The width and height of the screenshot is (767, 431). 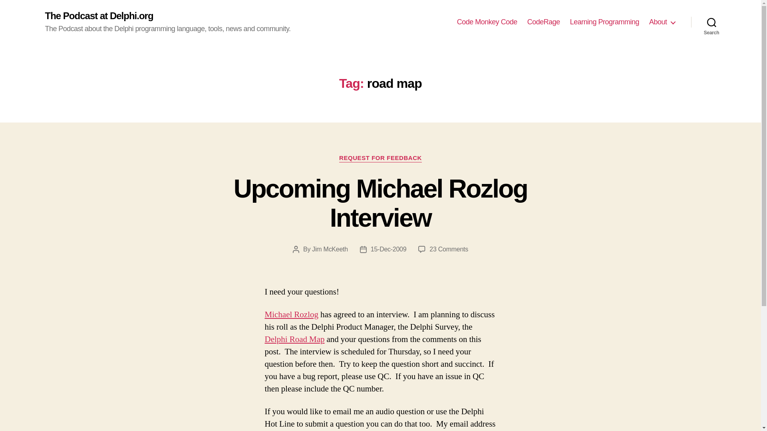 What do you see at coordinates (330, 249) in the screenshot?
I see `Upcoming Michael Rozlog Interview` at bounding box center [330, 249].